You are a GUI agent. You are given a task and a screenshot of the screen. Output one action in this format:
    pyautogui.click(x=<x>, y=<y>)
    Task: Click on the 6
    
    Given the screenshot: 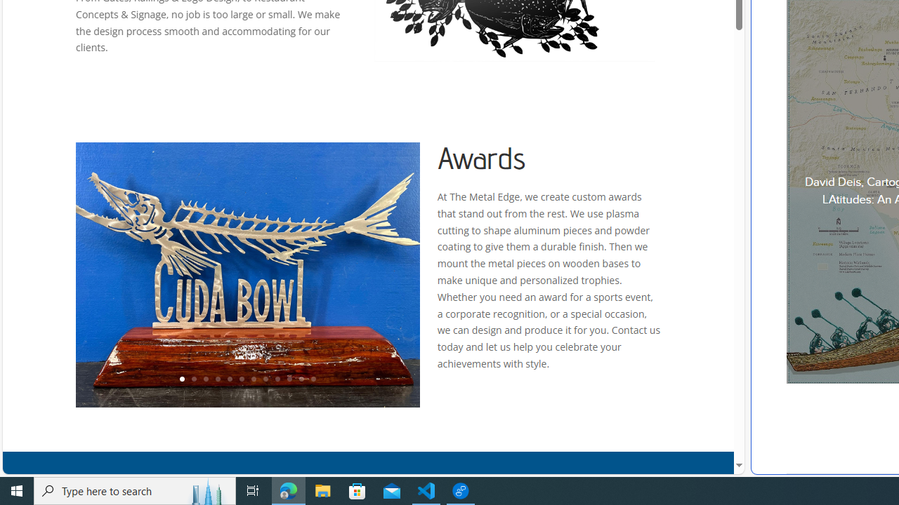 What is the action you would take?
    pyautogui.click(x=242, y=379)
    